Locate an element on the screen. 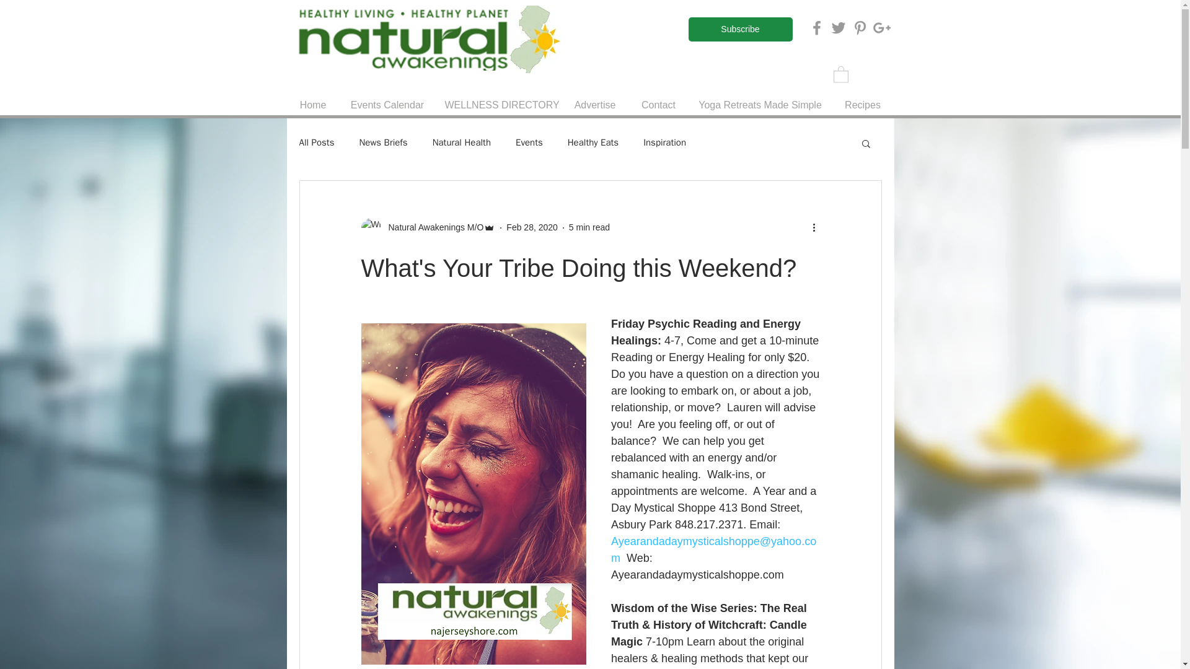 The height and width of the screenshot is (669, 1190). 5 min read is located at coordinates (589, 227).